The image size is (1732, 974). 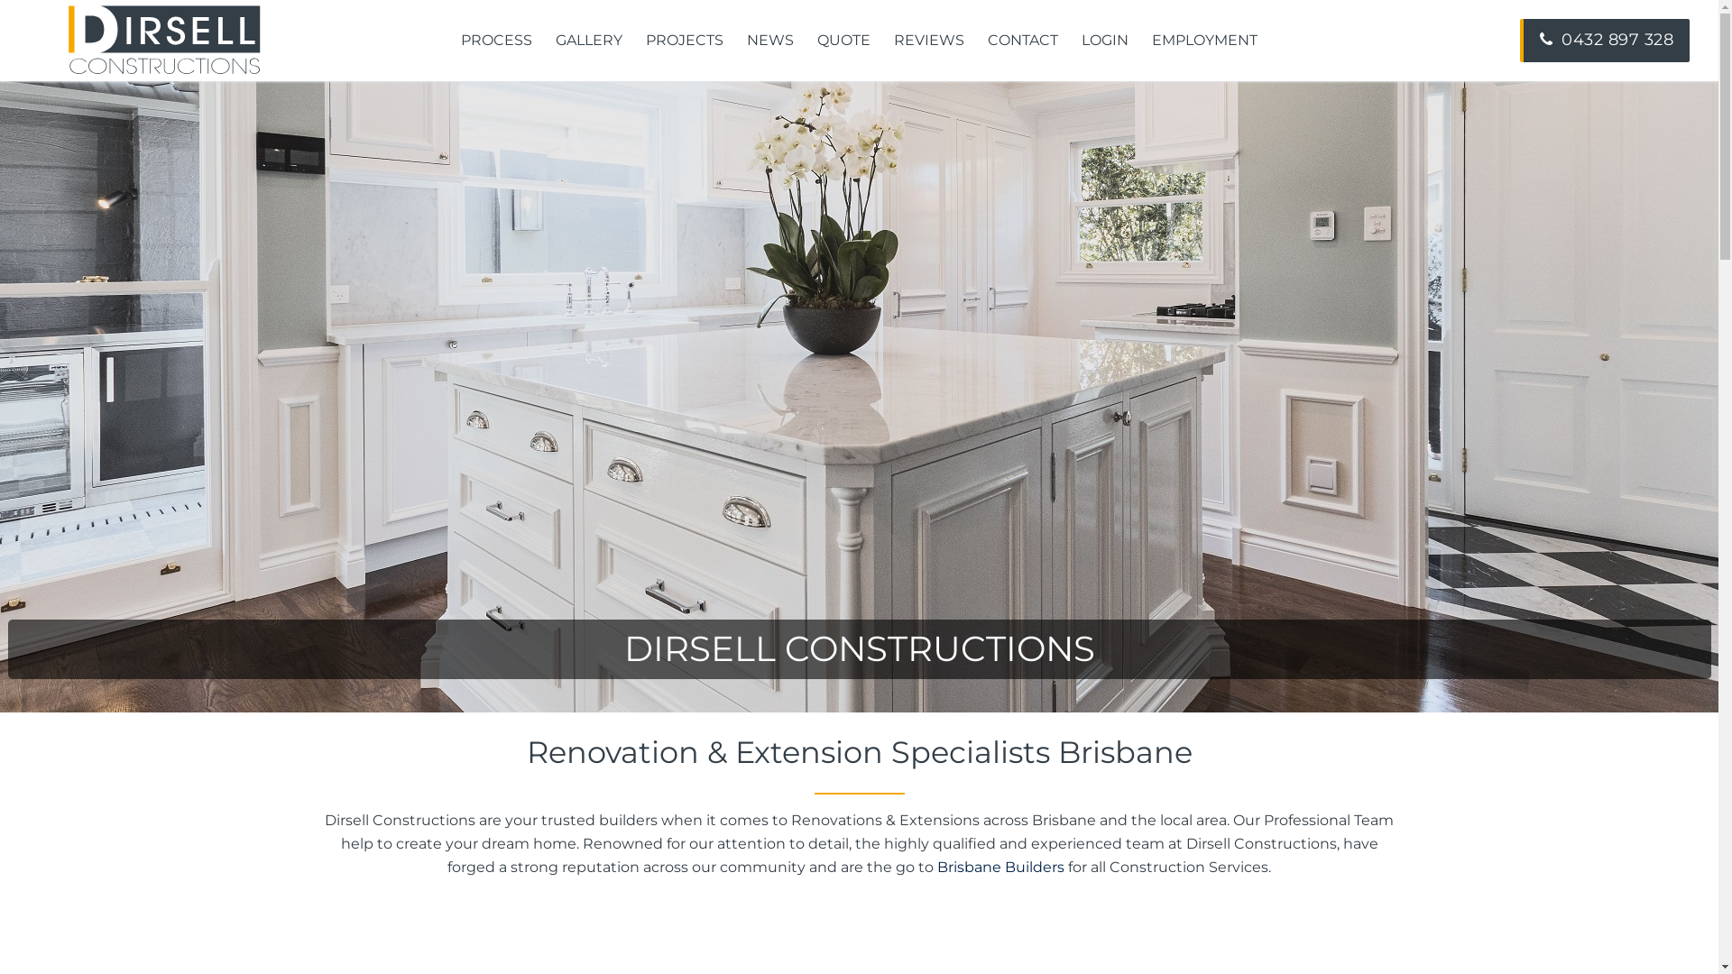 I want to click on PROJECTS, so click(x=685, y=41).